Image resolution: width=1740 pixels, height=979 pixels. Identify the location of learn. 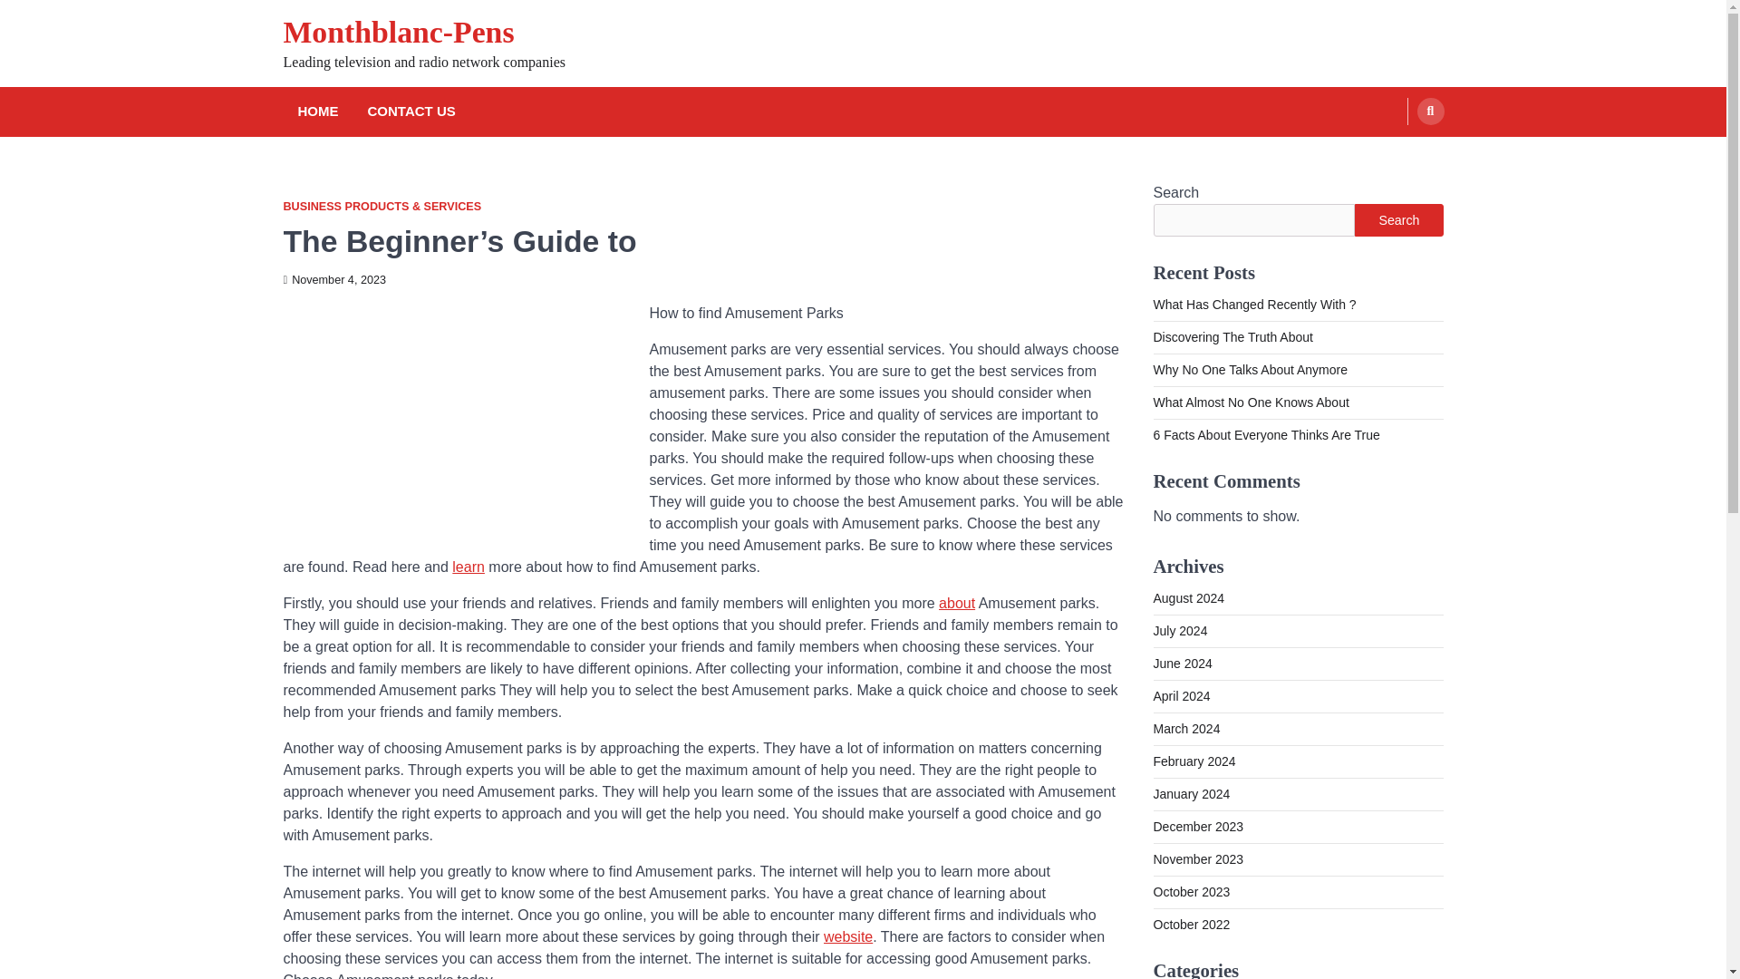
(469, 566).